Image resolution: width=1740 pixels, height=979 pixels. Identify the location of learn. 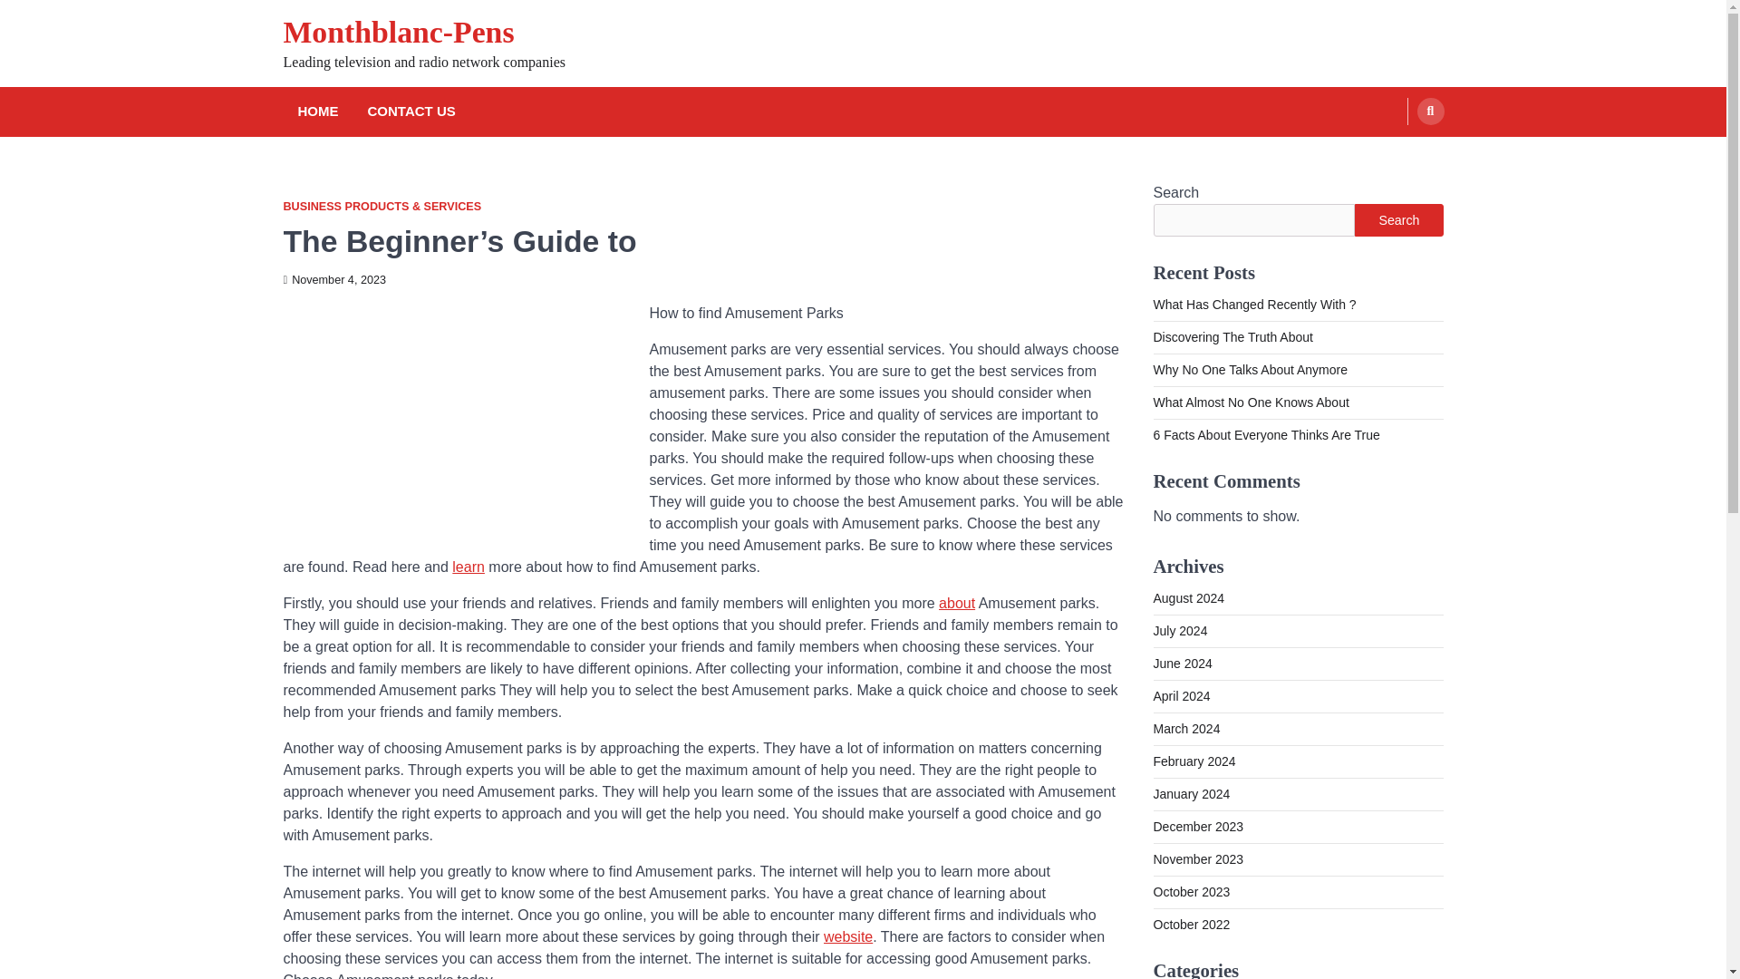
(469, 566).